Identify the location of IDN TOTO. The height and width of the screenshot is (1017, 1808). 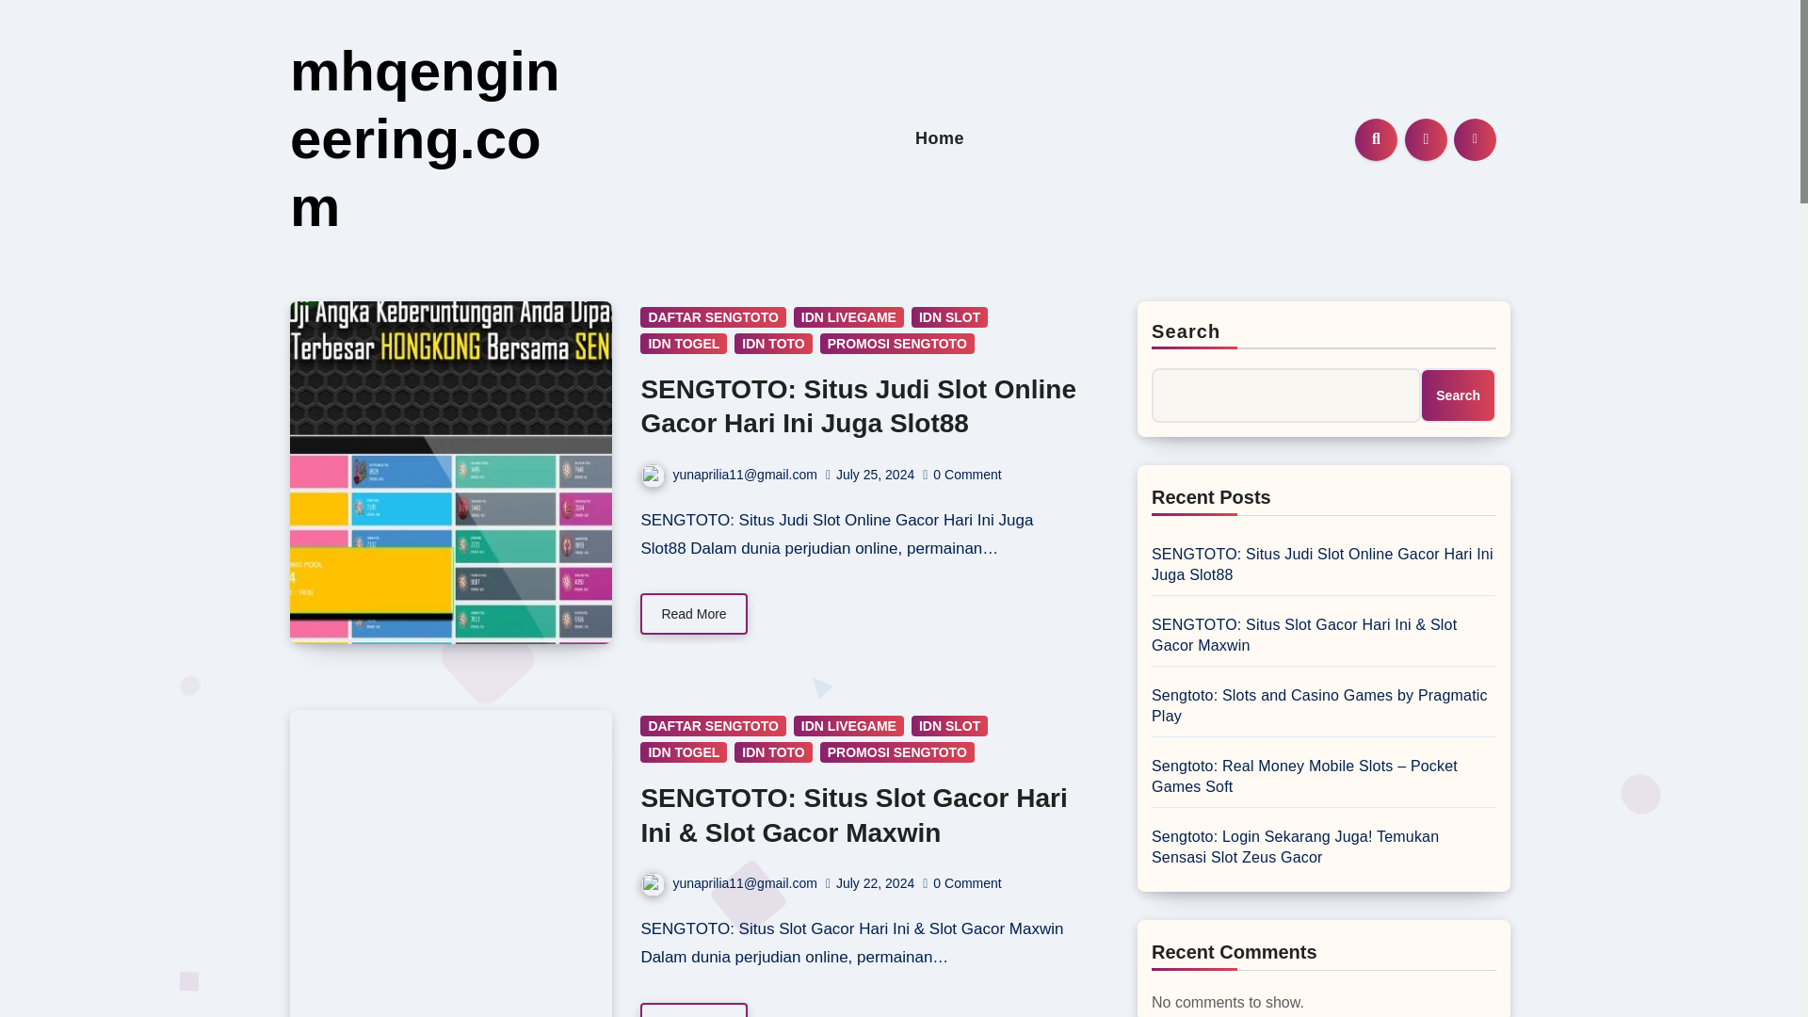
(772, 343).